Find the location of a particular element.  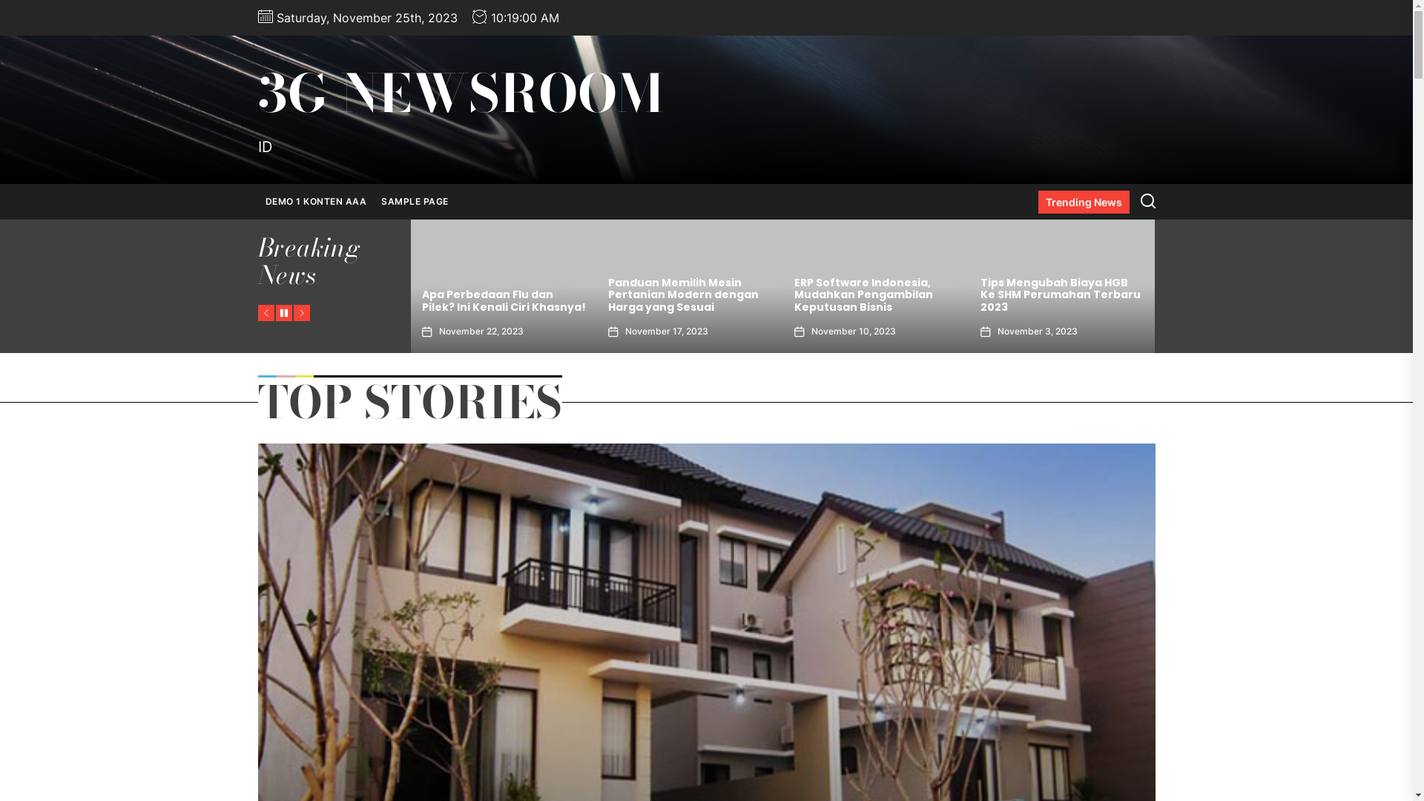

November 3, 2023 is located at coordinates (479, 332).